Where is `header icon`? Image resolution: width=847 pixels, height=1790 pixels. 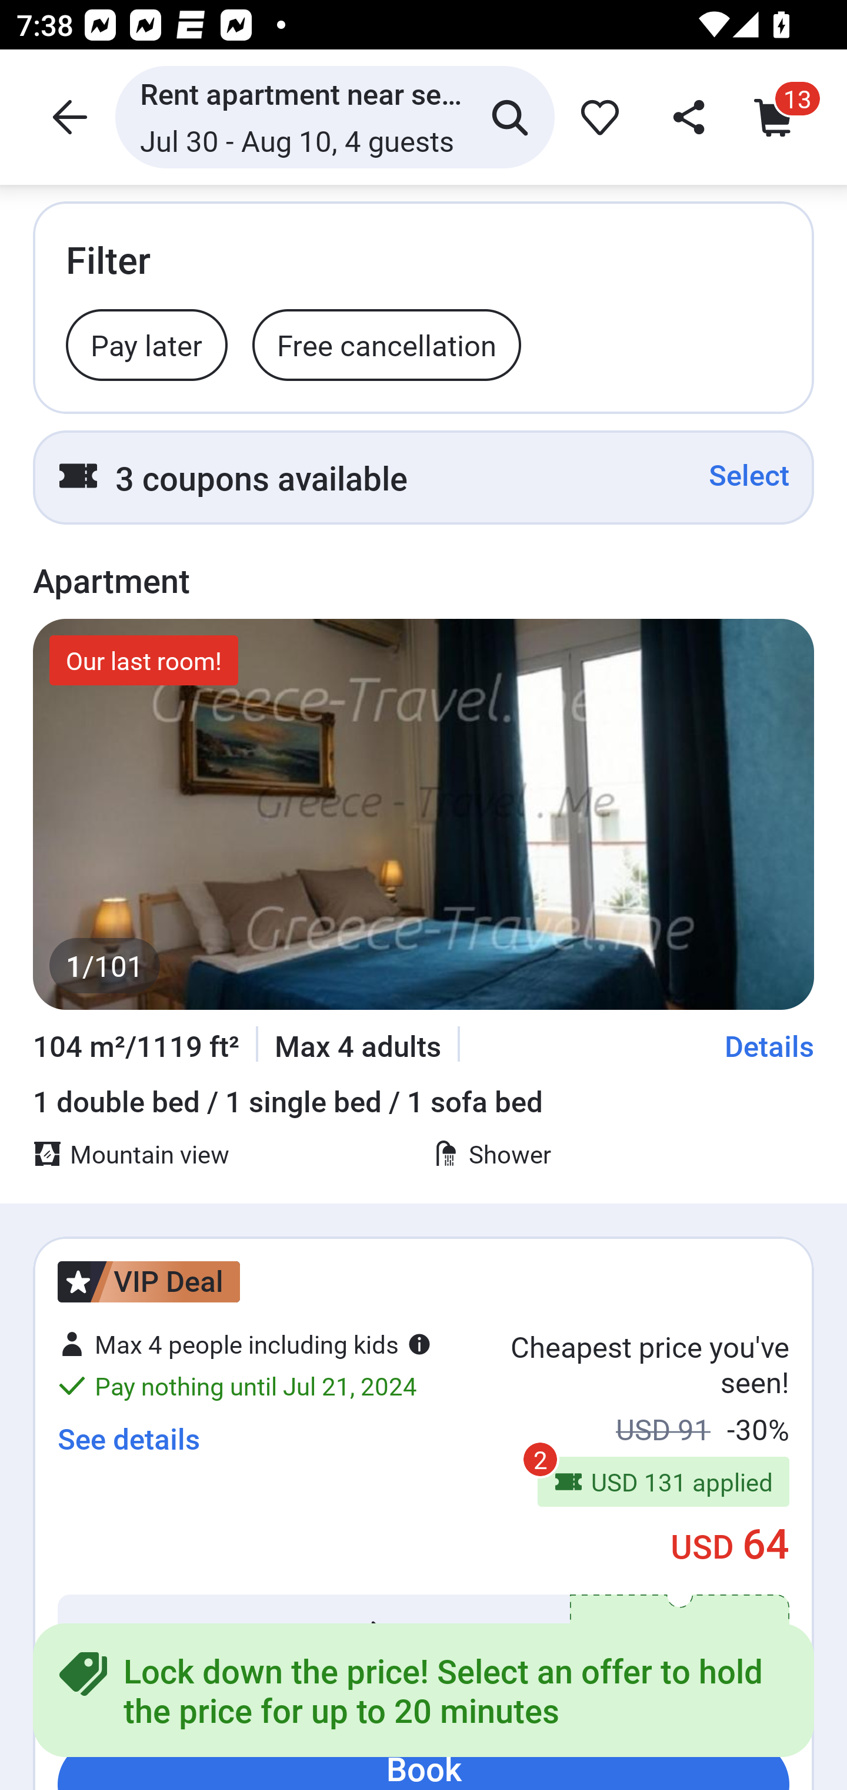 header icon is located at coordinates (67, 117).